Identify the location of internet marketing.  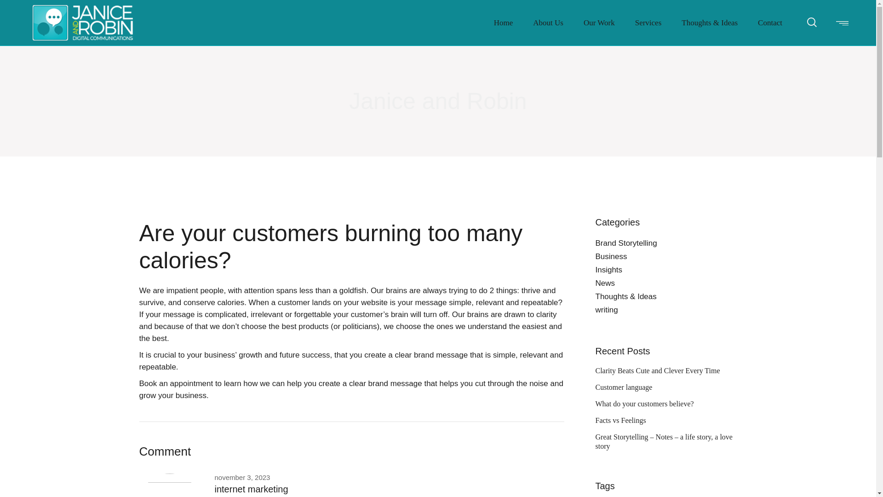
(251, 489).